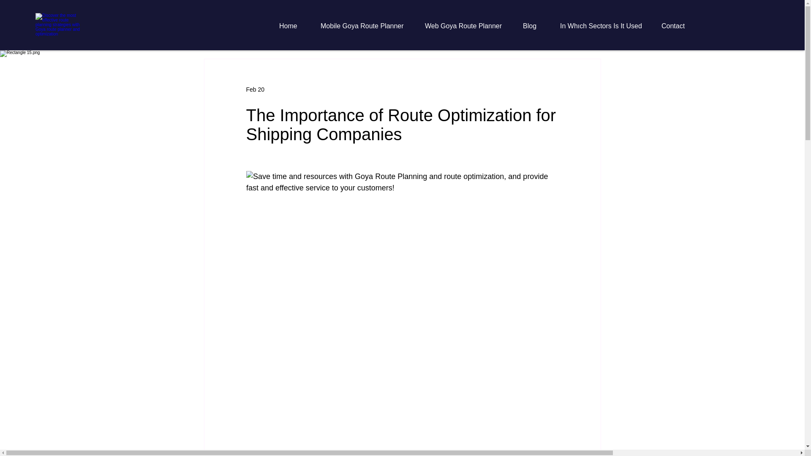 This screenshot has width=811, height=456. What do you see at coordinates (535, 26) in the screenshot?
I see `Blog` at bounding box center [535, 26].